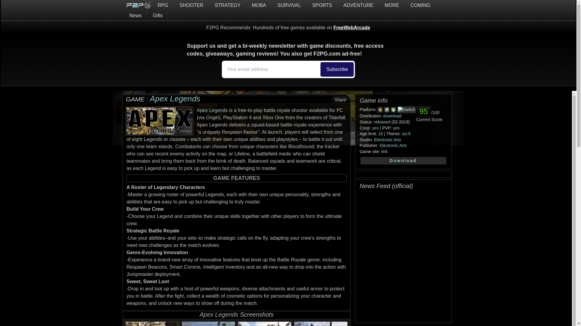 Image resolution: width=581 pixels, height=326 pixels. Describe the element at coordinates (259, 5) in the screenshot. I see `Free MOBA games ` at that location.